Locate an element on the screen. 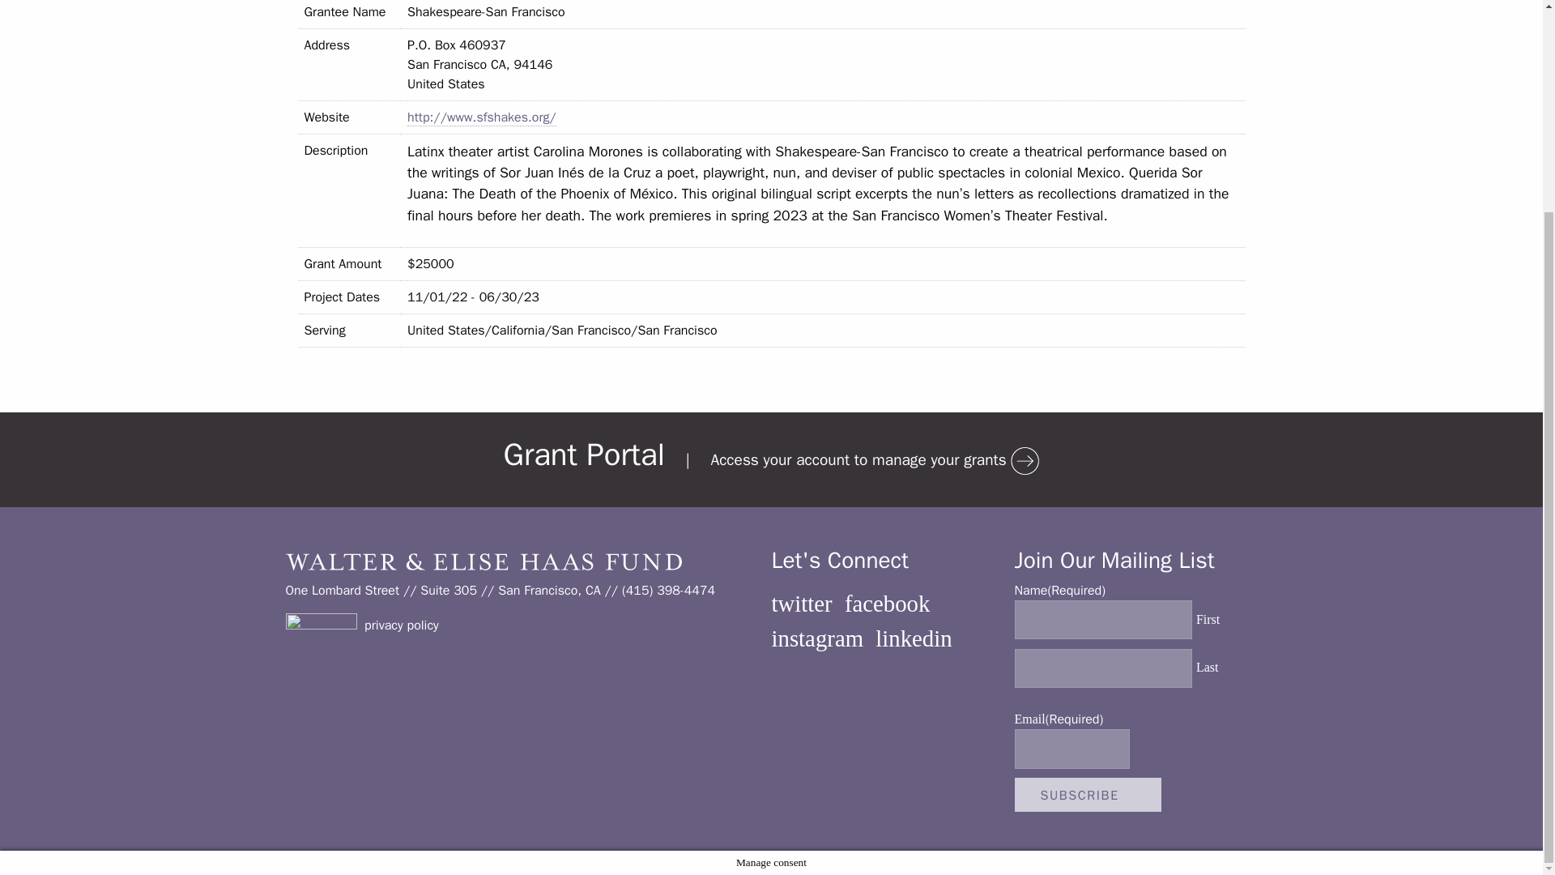 The height and width of the screenshot is (875, 1555). instagram is located at coordinates (816, 638).